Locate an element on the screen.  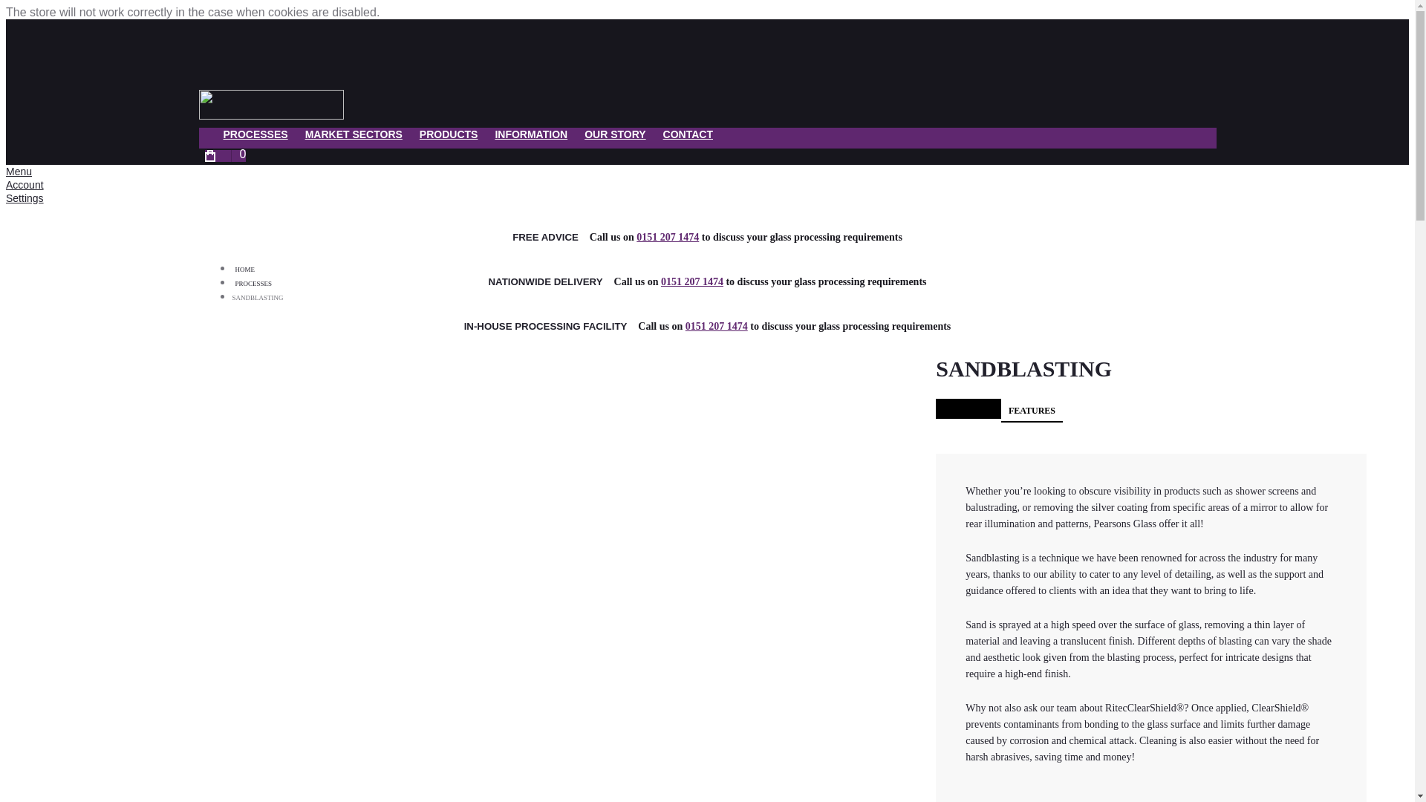
Account is located at coordinates (25, 184).